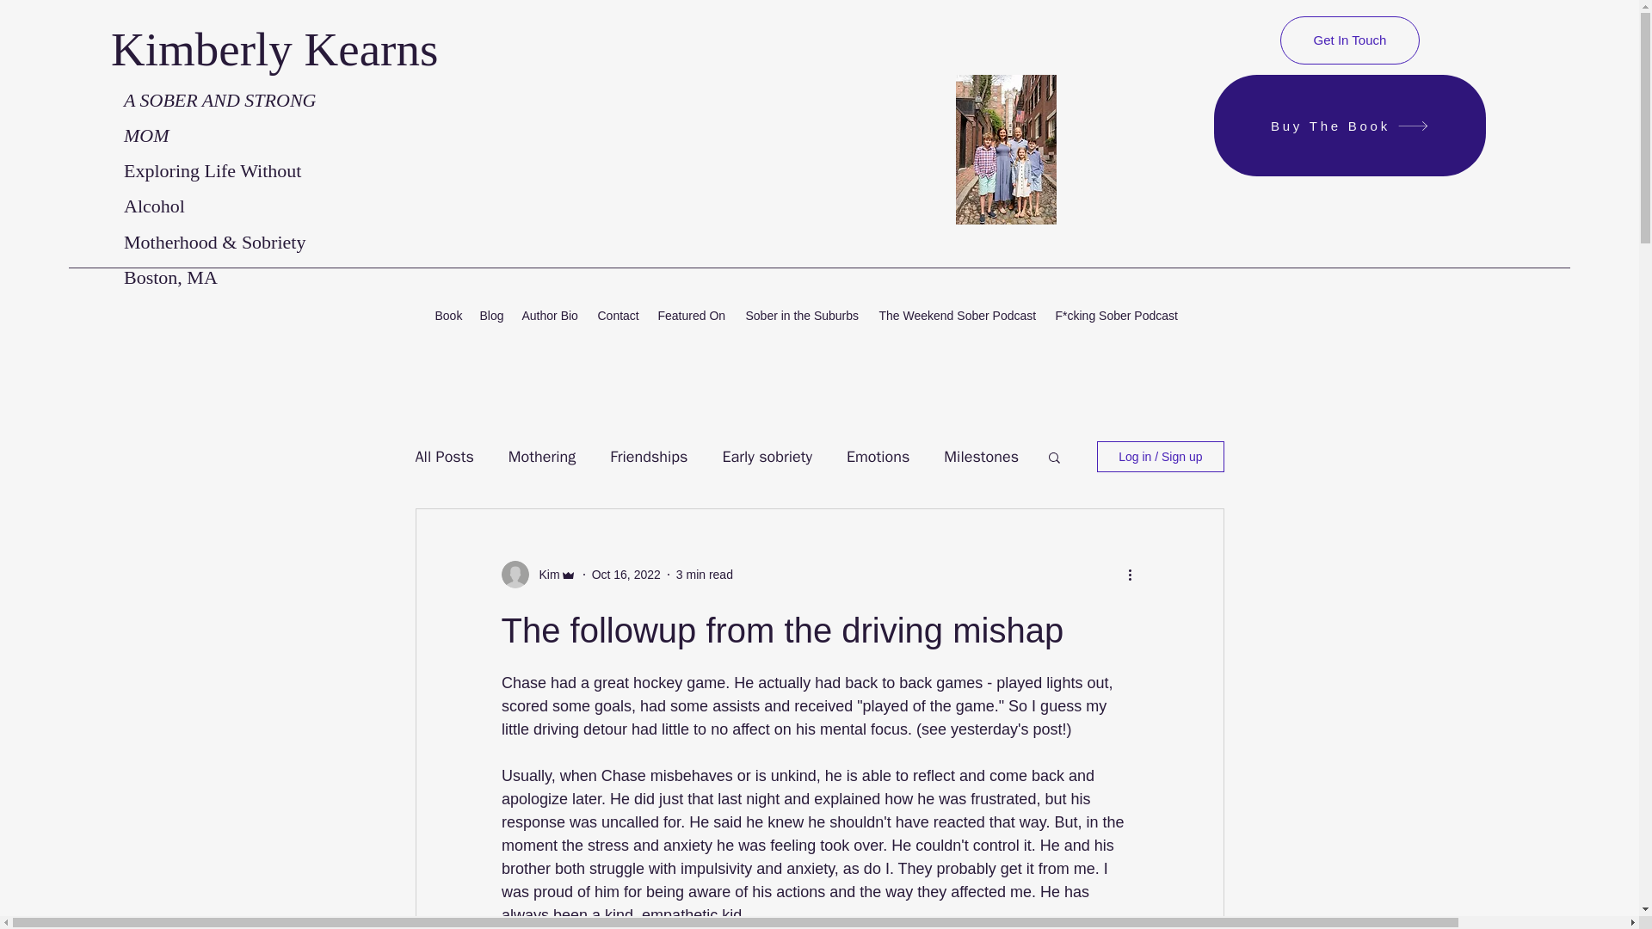  Describe the element at coordinates (274, 49) in the screenshot. I see `Kimberly Kearns` at that location.